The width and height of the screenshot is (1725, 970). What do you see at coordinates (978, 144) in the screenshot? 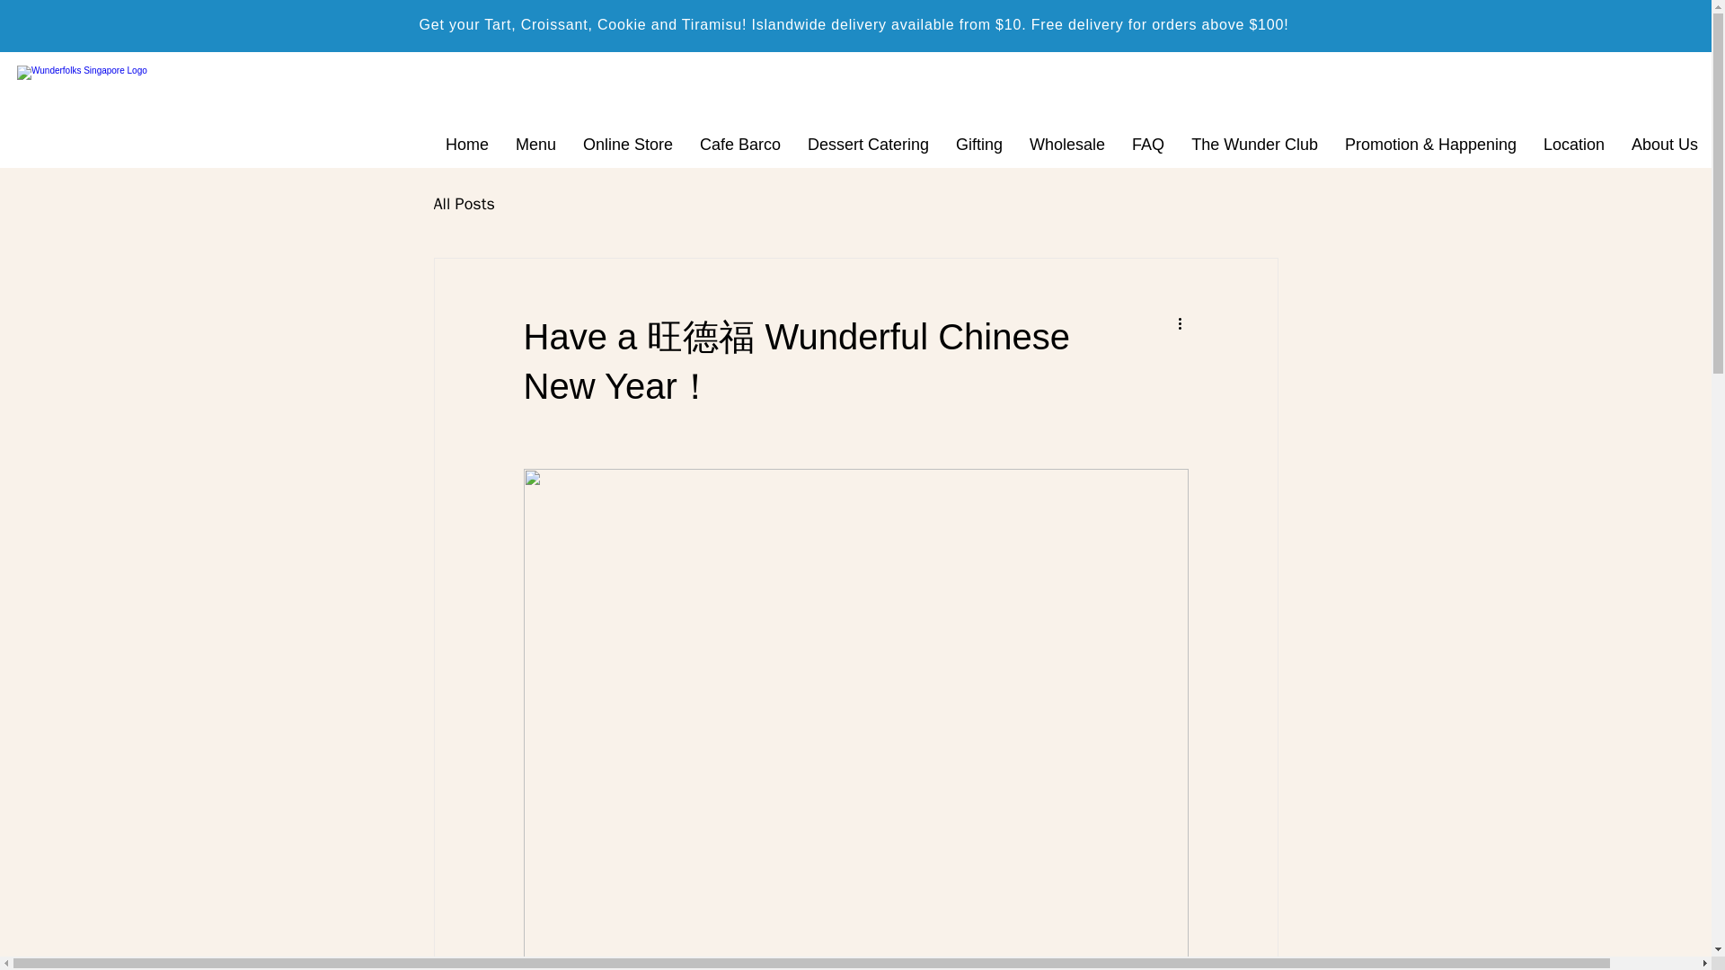
I see `Gifting` at bounding box center [978, 144].